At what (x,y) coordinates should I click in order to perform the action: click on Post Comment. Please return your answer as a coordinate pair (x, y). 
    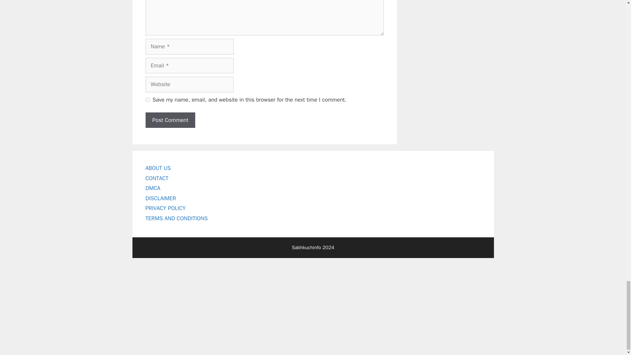
    Looking at the image, I should click on (170, 120).